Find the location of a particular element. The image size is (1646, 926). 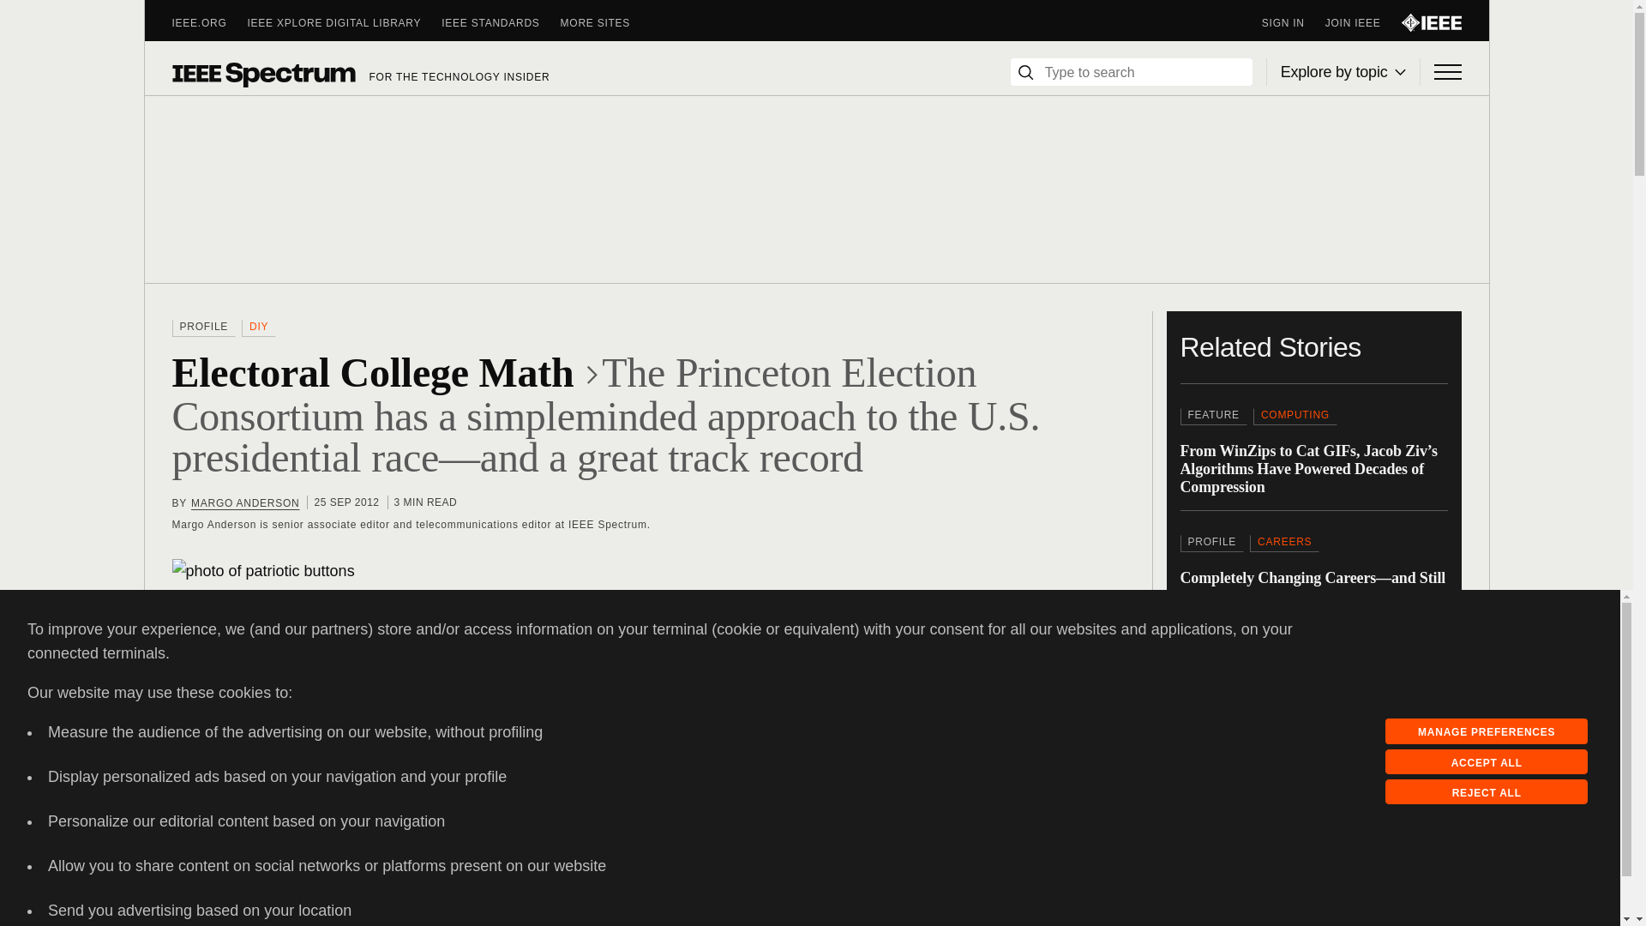

JOIN IEEE is located at coordinates (1363, 22).